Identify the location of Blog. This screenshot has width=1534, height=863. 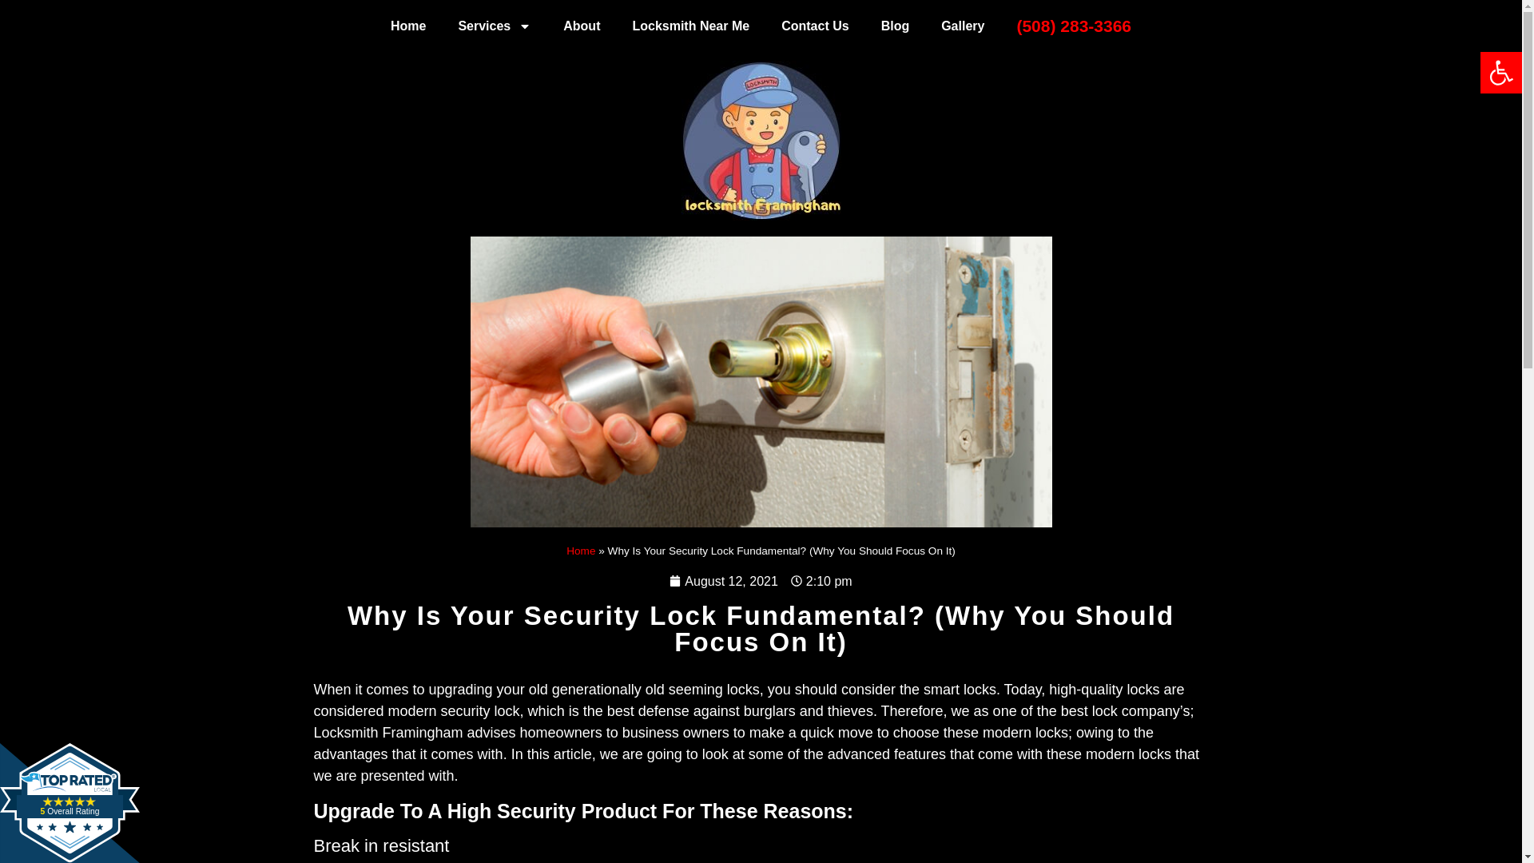
(895, 26).